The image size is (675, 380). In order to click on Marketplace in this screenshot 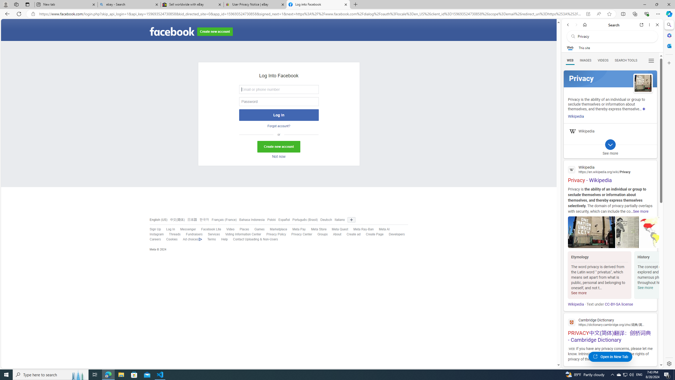, I will do `click(278, 229)`.